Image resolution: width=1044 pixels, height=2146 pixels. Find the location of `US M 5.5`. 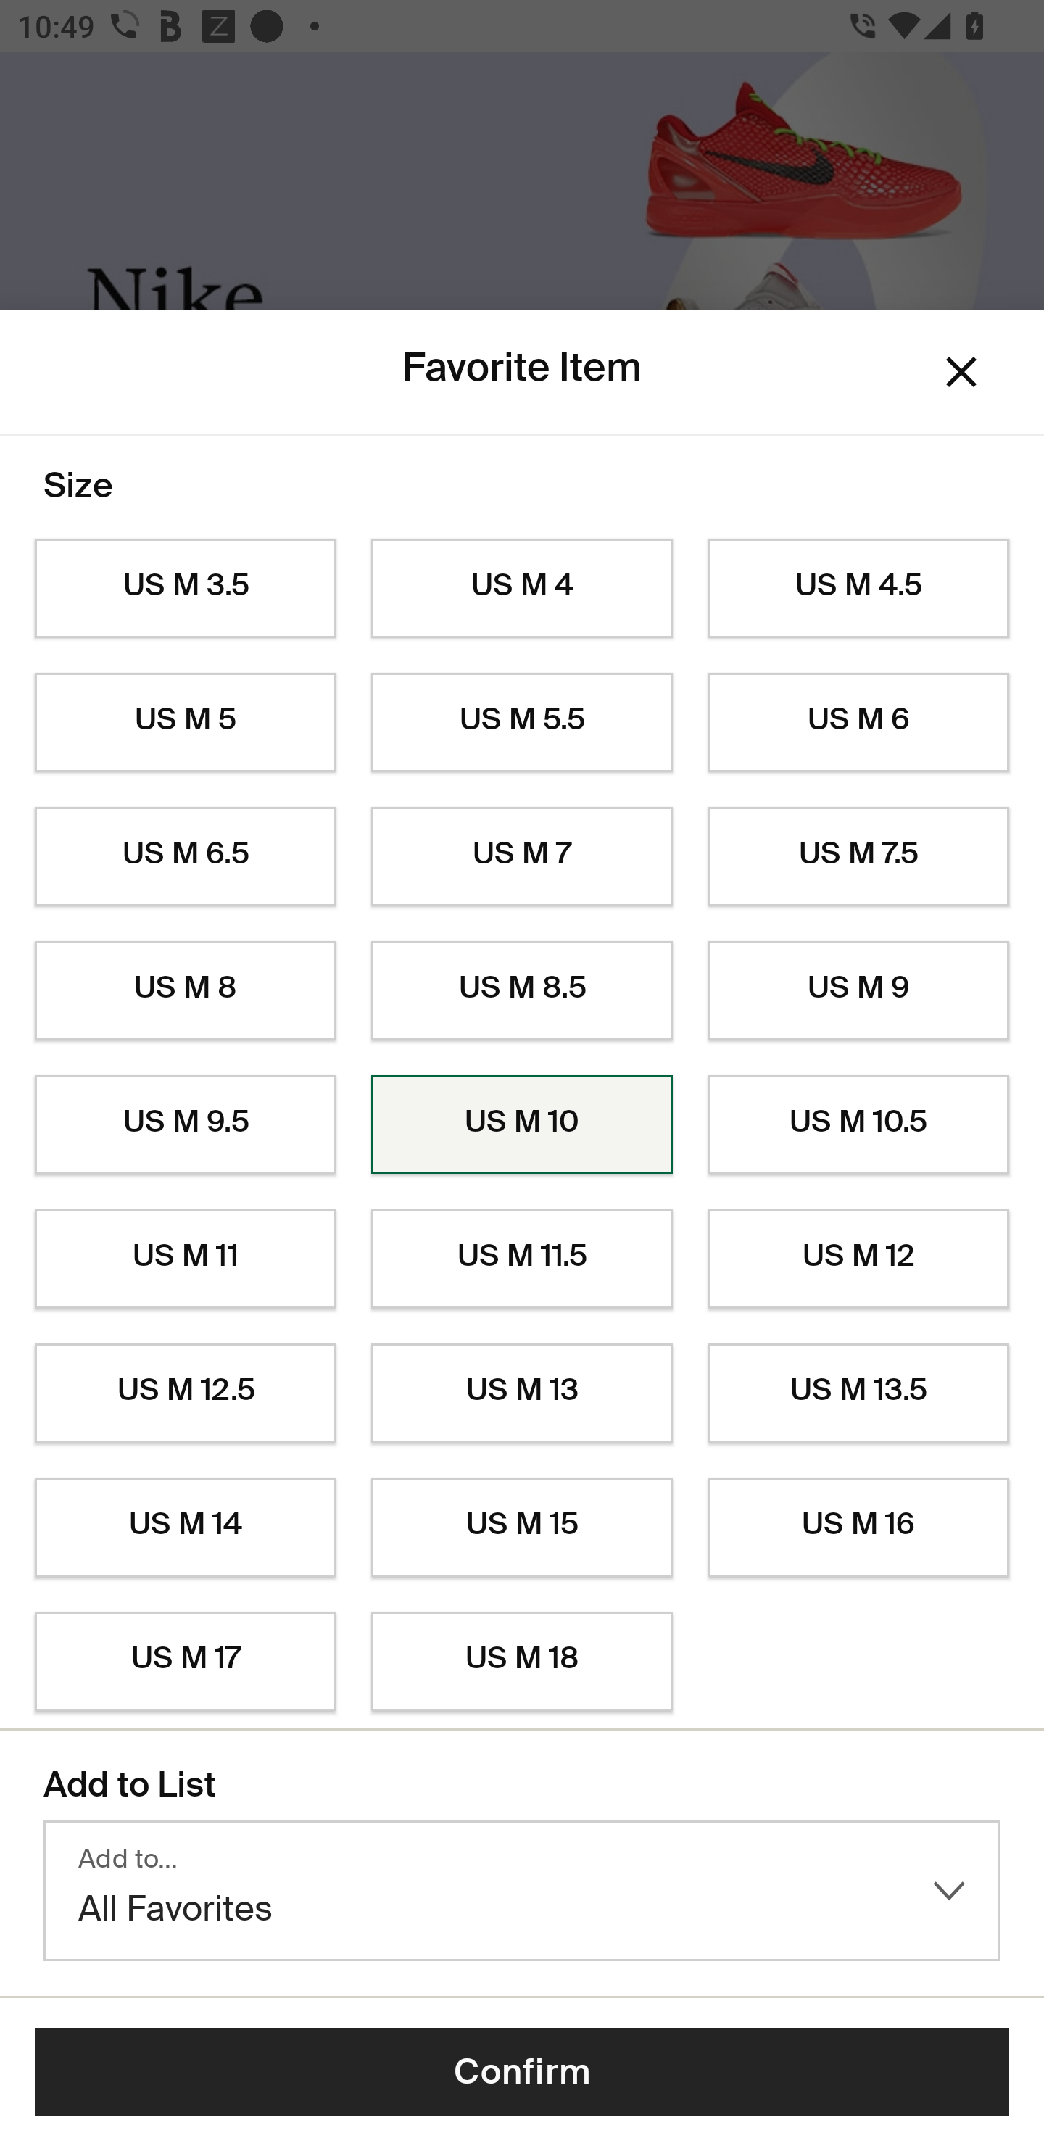

US M 5.5 is located at coordinates (522, 722).